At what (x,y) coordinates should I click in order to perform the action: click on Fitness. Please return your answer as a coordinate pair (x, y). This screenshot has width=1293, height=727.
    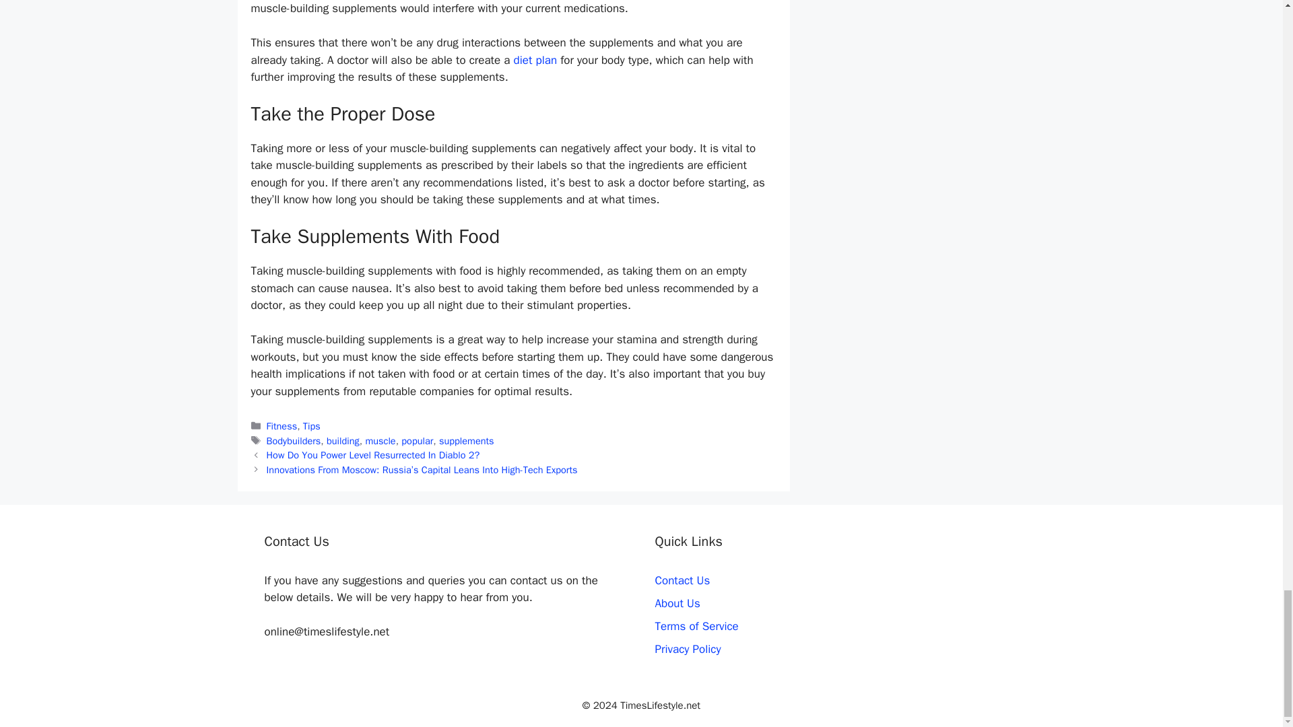
    Looking at the image, I should click on (281, 425).